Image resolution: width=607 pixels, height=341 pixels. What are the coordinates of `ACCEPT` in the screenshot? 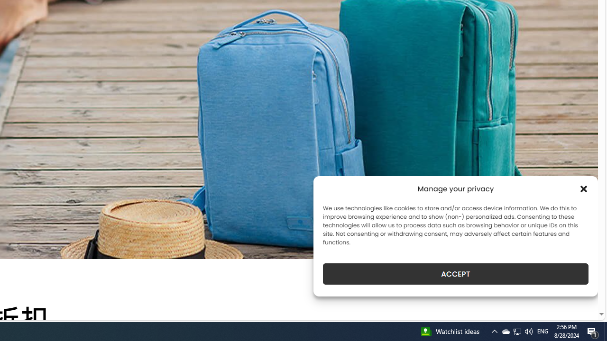 It's located at (455, 274).